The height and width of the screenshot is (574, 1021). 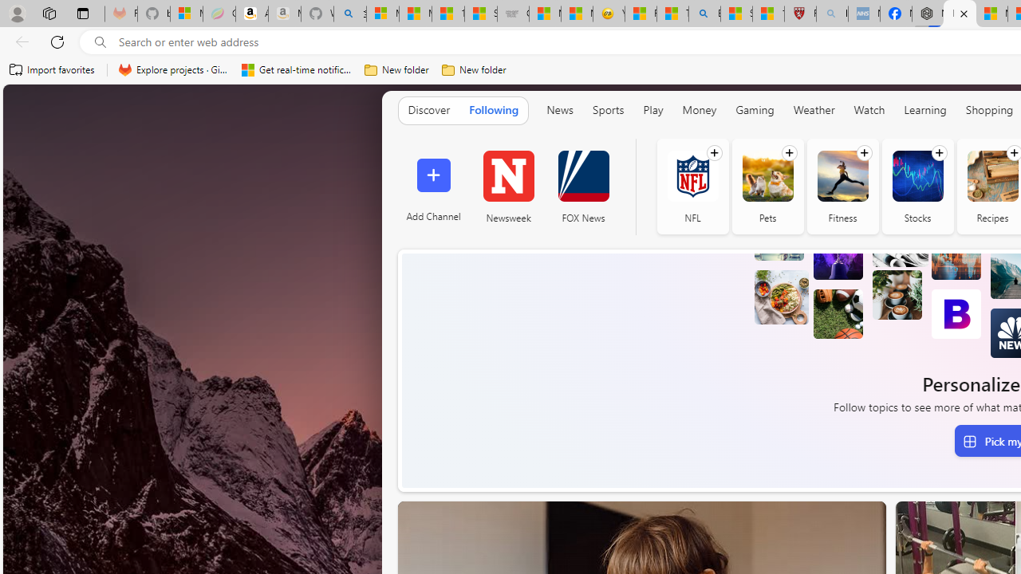 I want to click on Follow channel, so click(x=939, y=153).